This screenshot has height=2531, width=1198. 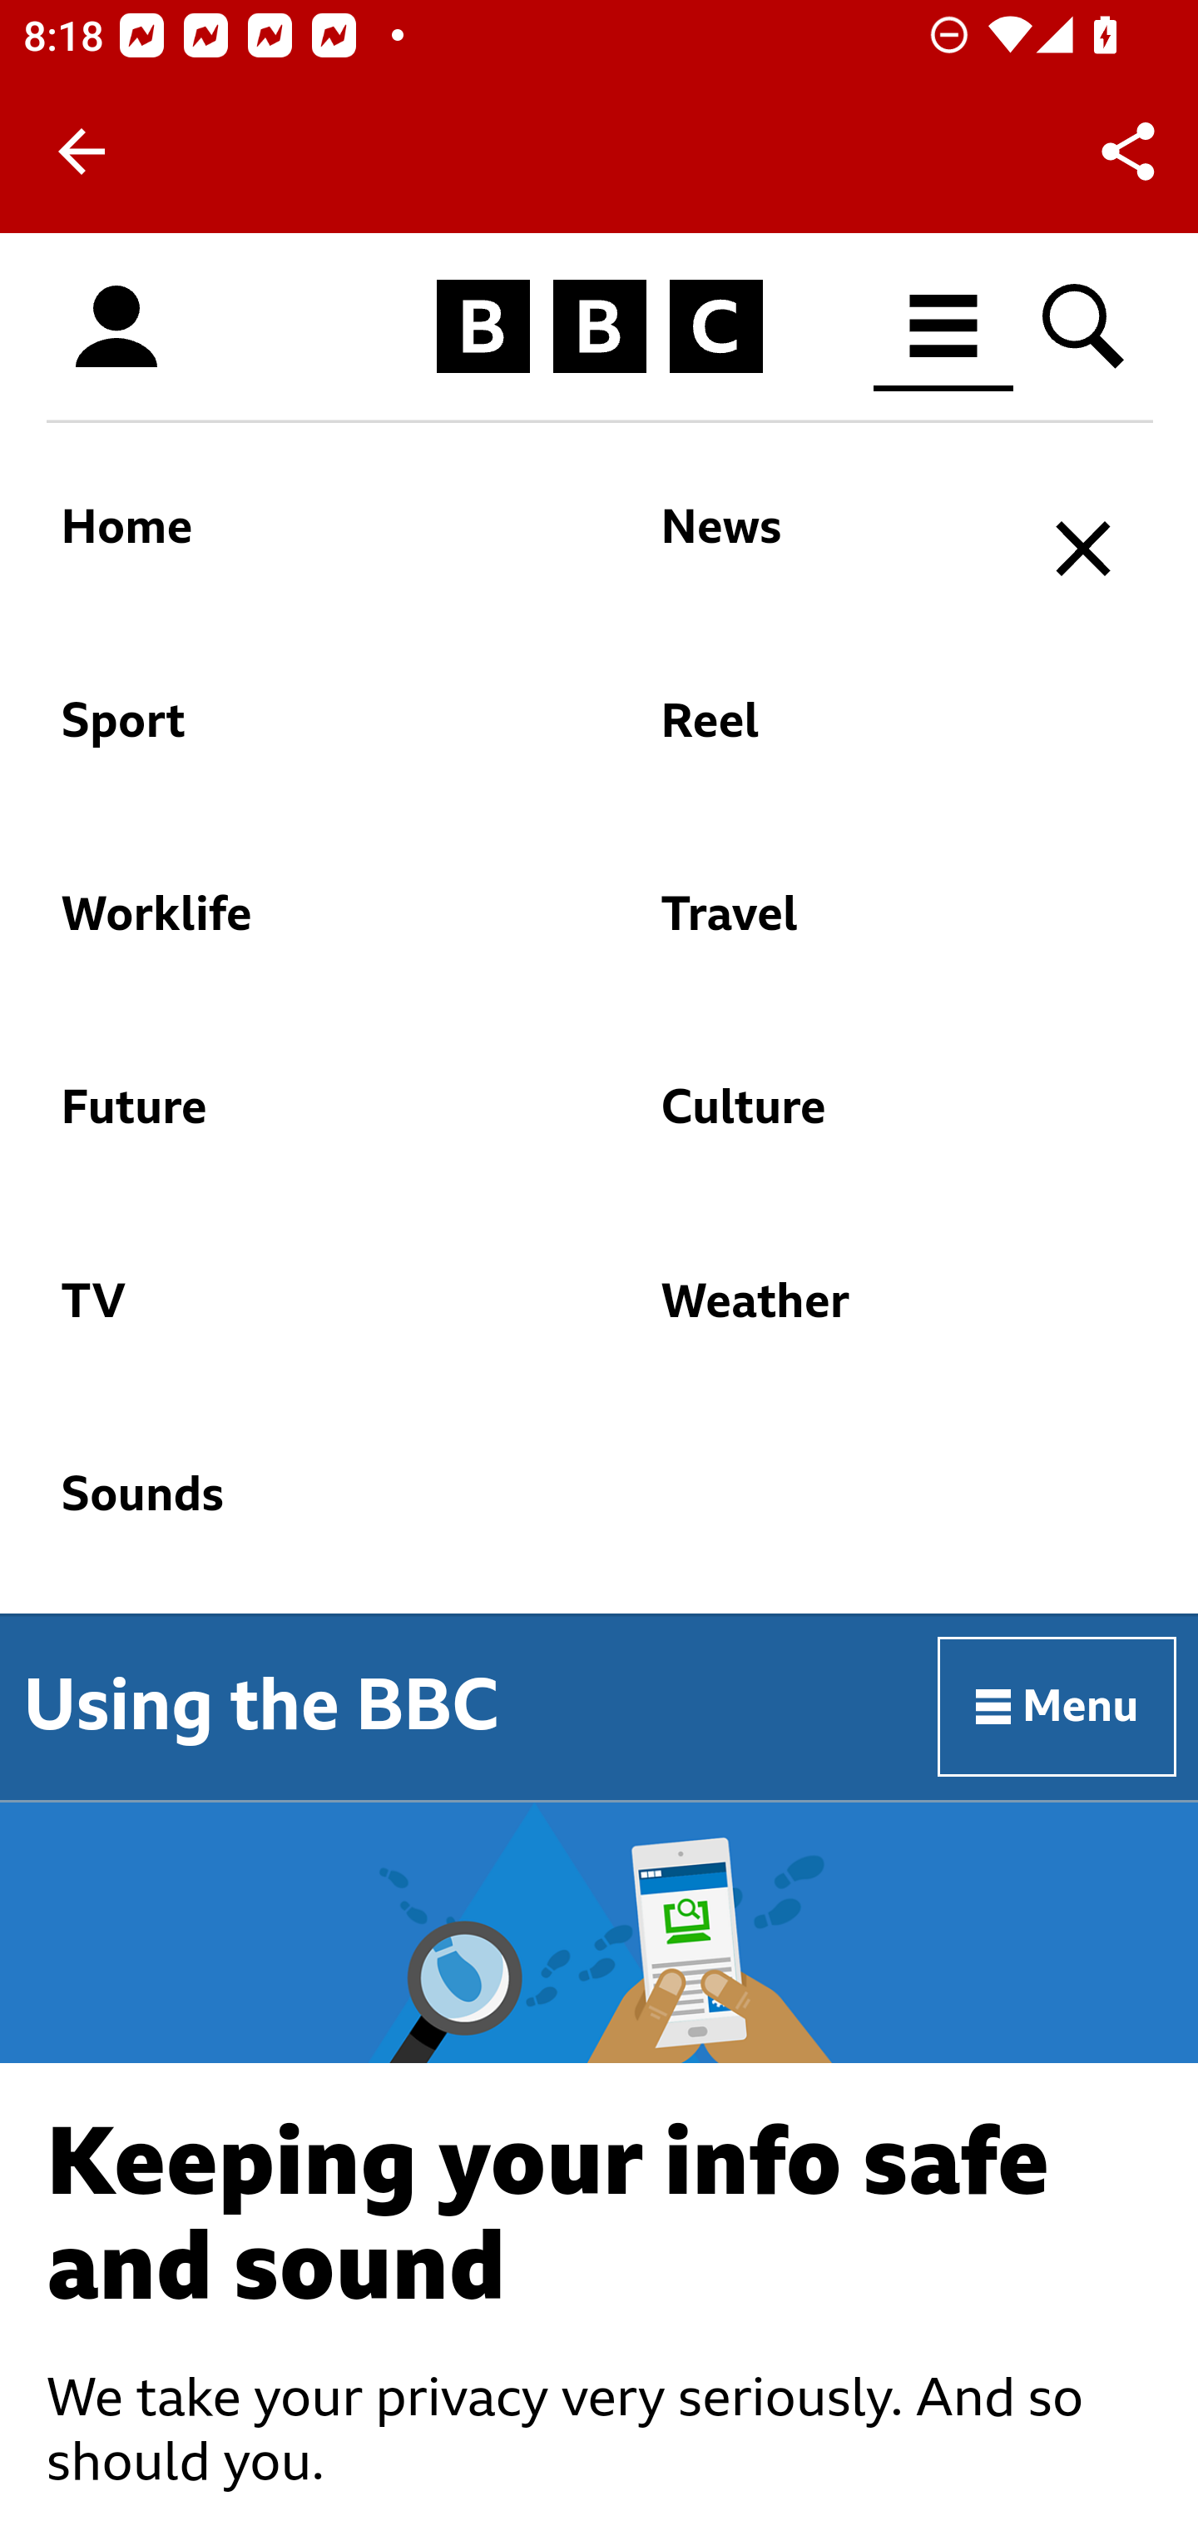 I want to click on Homepage, so click(x=599, y=327).